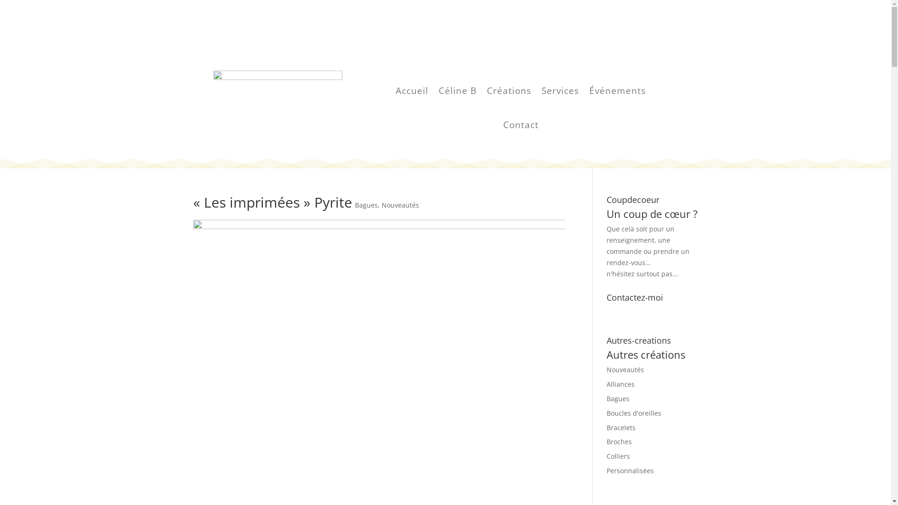 The width and height of the screenshot is (898, 505). I want to click on Services, so click(560, 93).